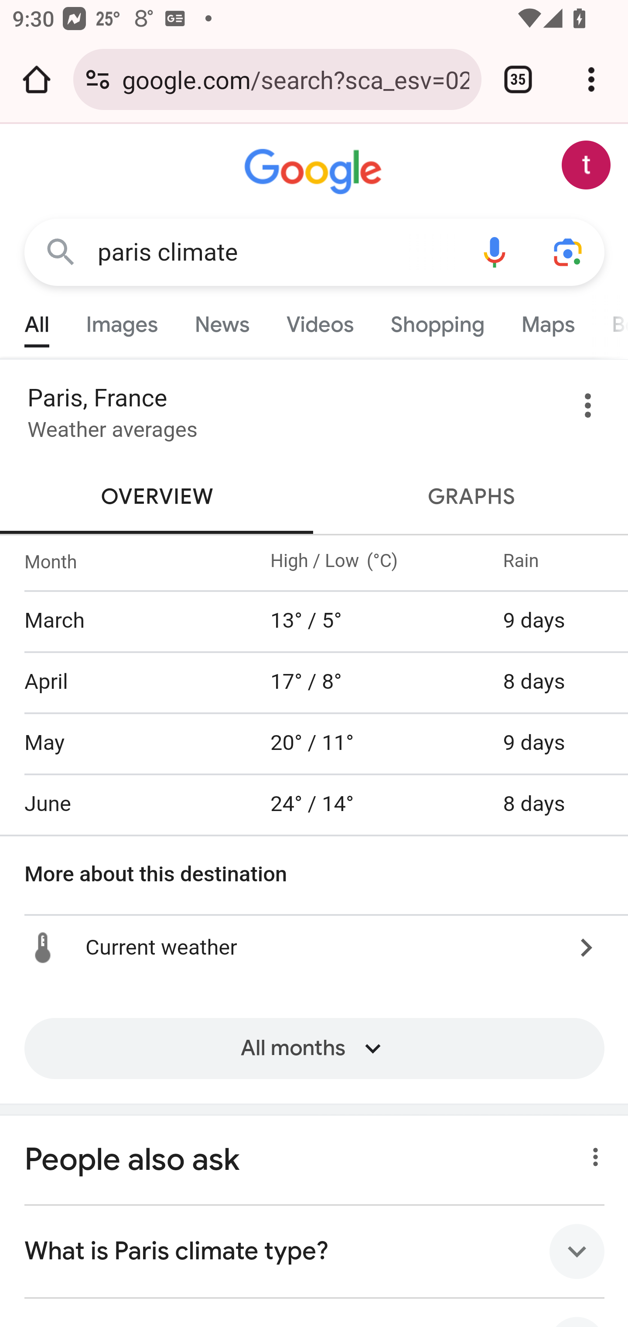  I want to click on All months, so click(314, 1061).